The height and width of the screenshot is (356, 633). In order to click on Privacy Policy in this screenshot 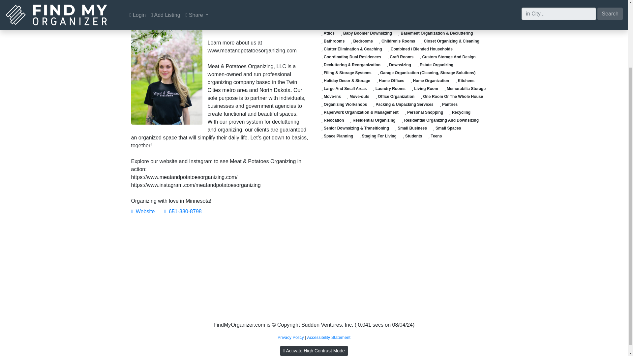, I will do `click(291, 338)`.